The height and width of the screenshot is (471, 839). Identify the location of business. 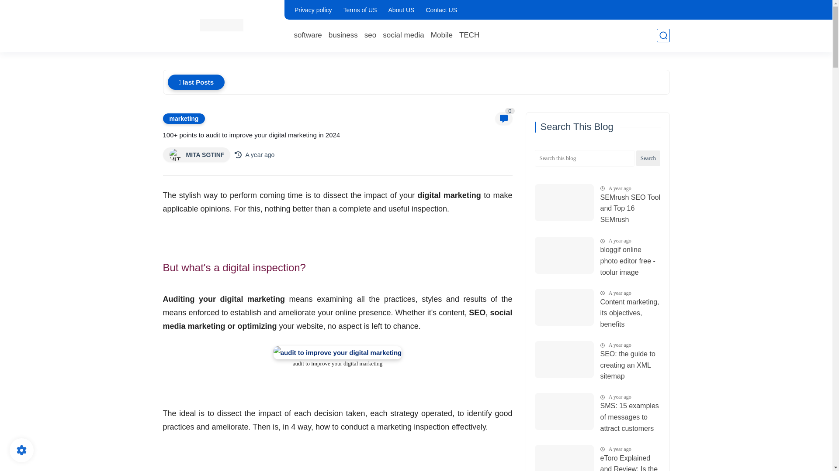
(343, 35).